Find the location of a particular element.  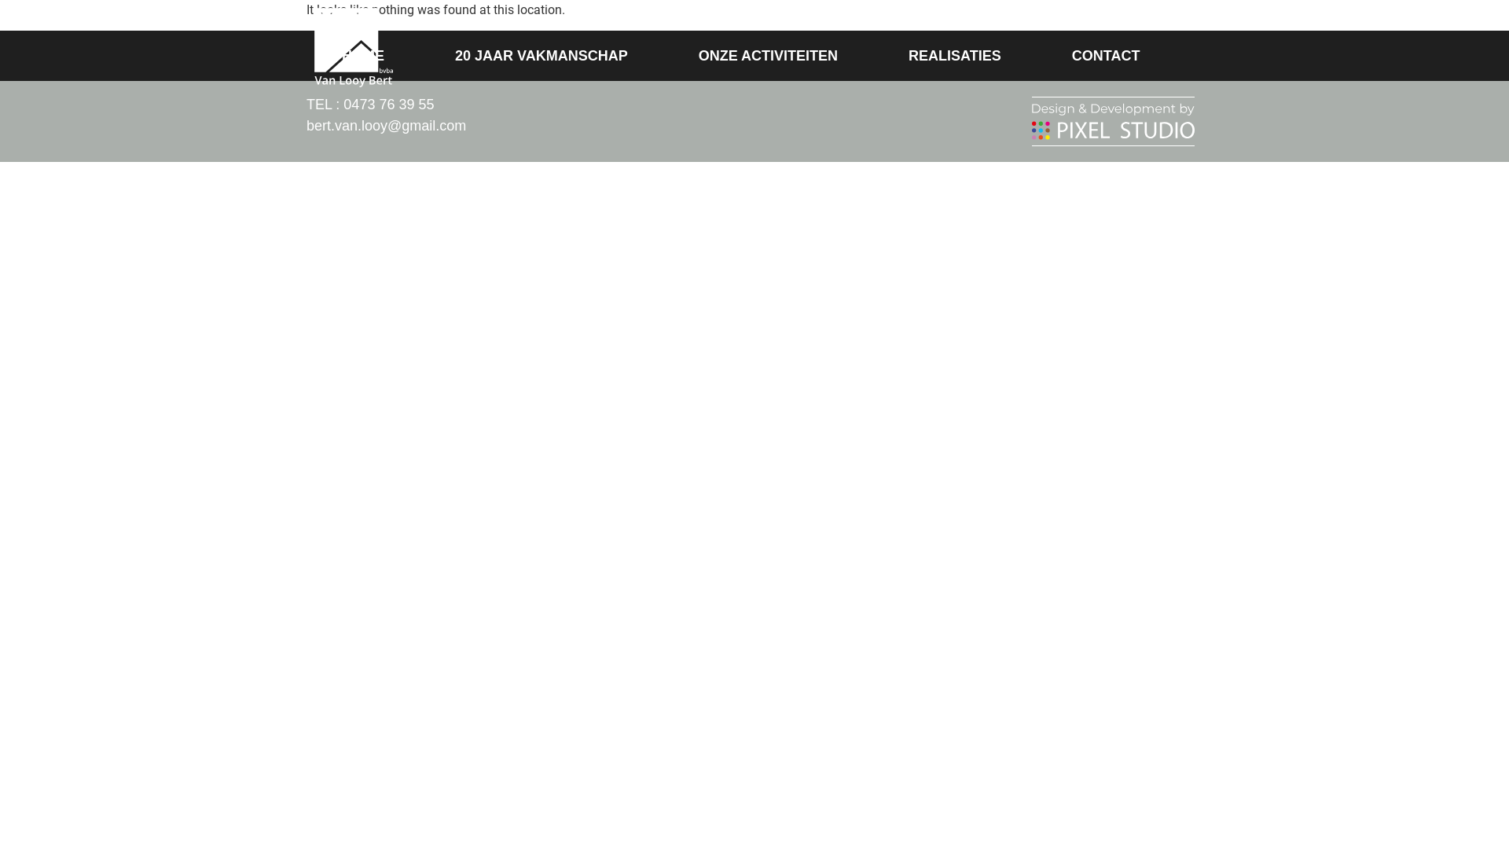

ONZE ACTIVITEITEN is located at coordinates (914, 26).